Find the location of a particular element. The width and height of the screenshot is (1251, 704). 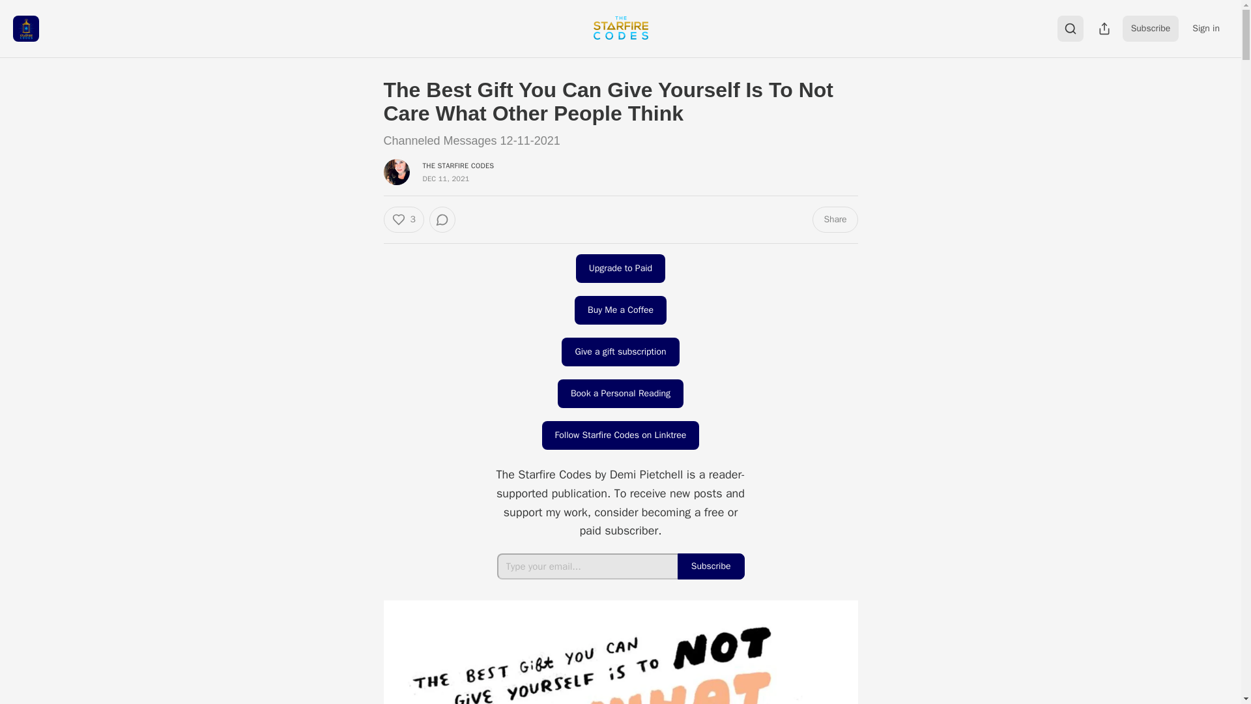

Give a gift subscription is located at coordinates (620, 352).